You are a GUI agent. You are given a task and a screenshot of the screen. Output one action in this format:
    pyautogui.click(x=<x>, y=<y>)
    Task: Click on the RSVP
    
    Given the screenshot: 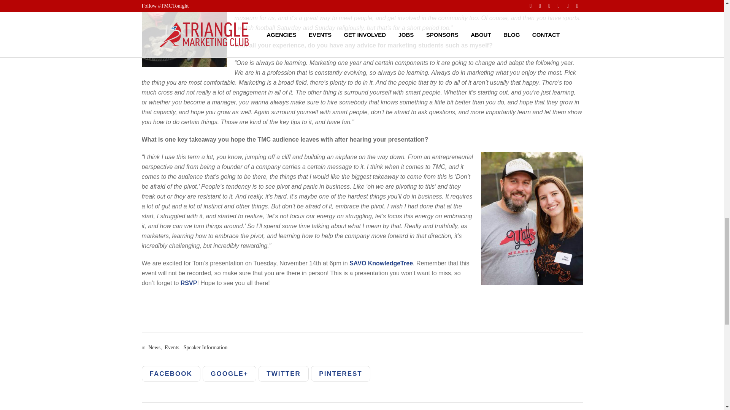 What is the action you would take?
    pyautogui.click(x=189, y=282)
    